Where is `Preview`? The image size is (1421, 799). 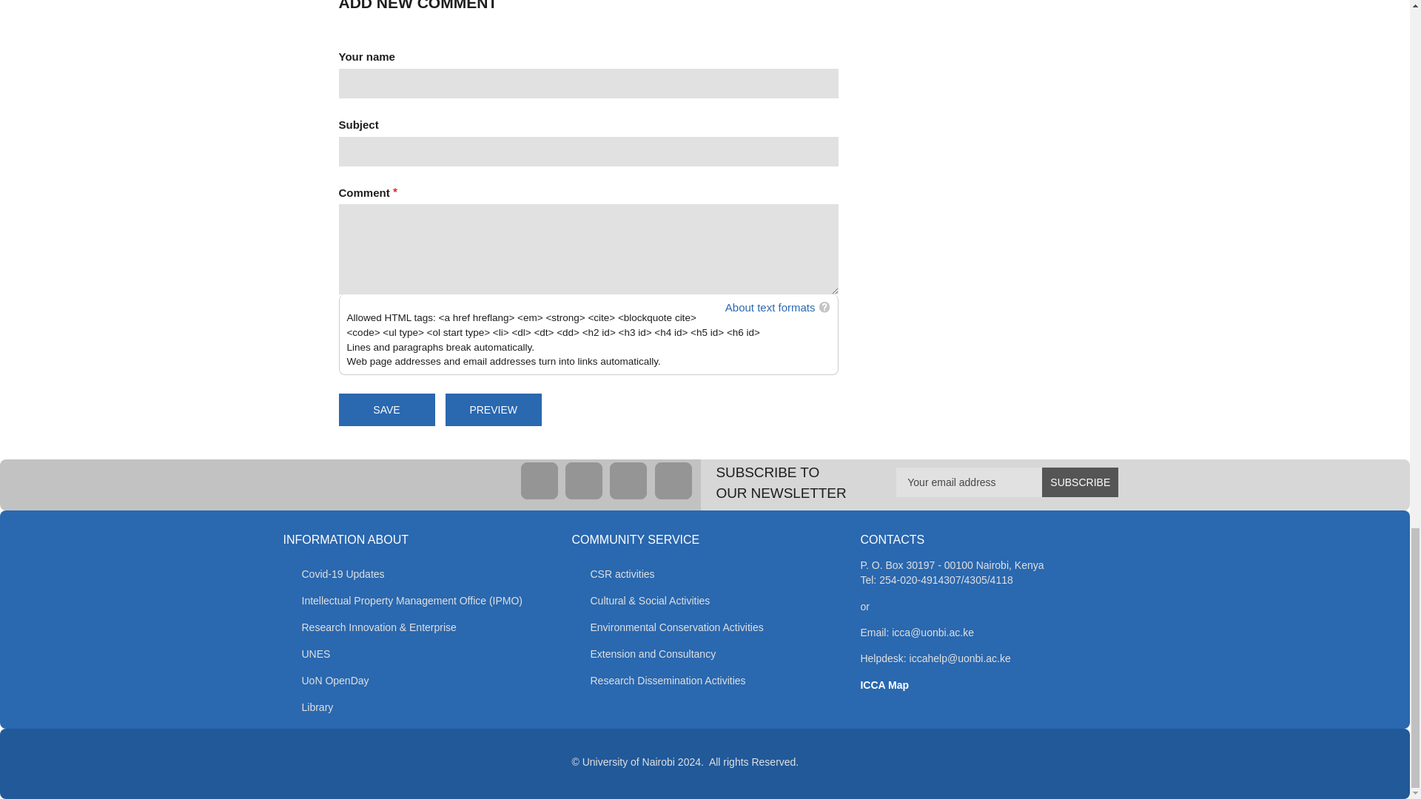 Preview is located at coordinates (493, 410).